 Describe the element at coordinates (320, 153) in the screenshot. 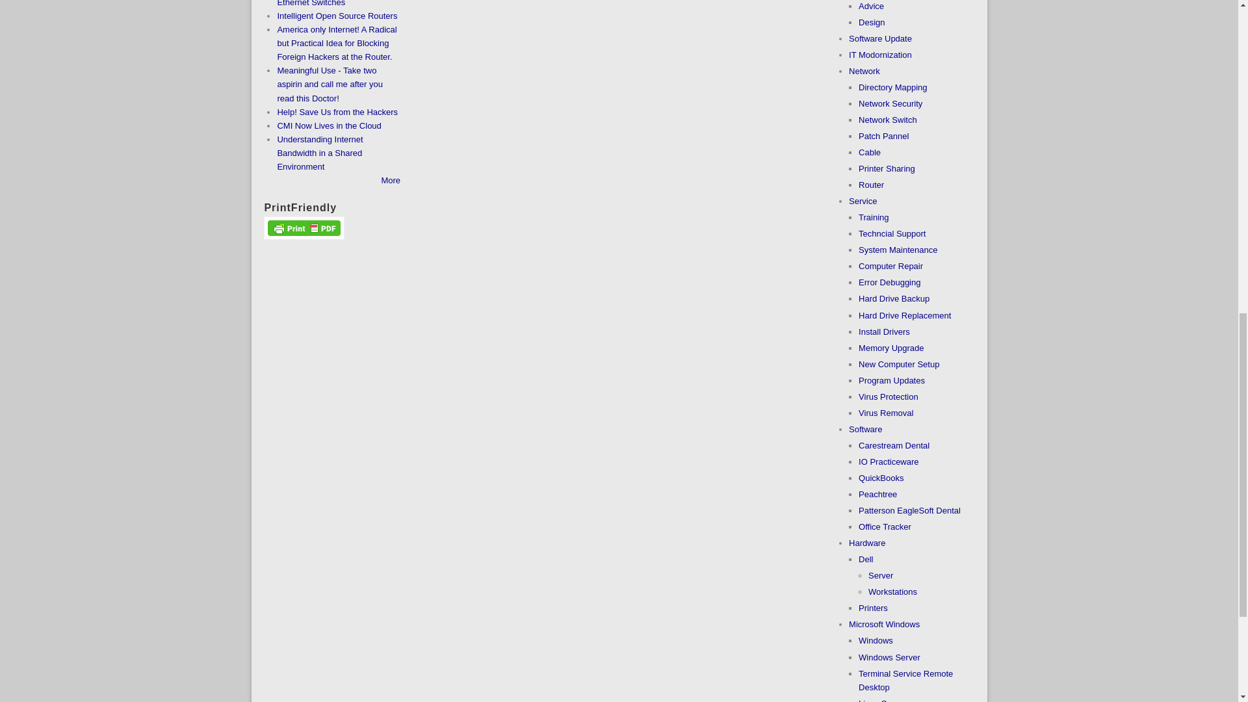

I see `Understanding Internet Bandwidth in a Shared Environment` at that location.